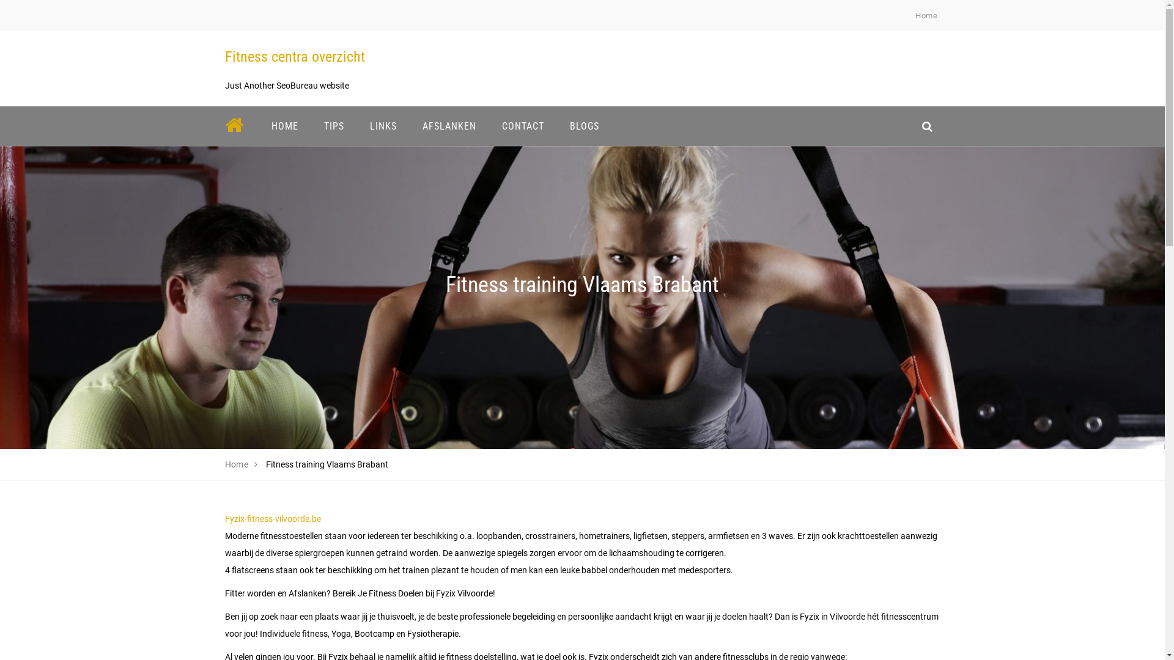 The width and height of the screenshot is (1174, 660). I want to click on Fyzix-fitness-vilvoorde.be, so click(273, 519).